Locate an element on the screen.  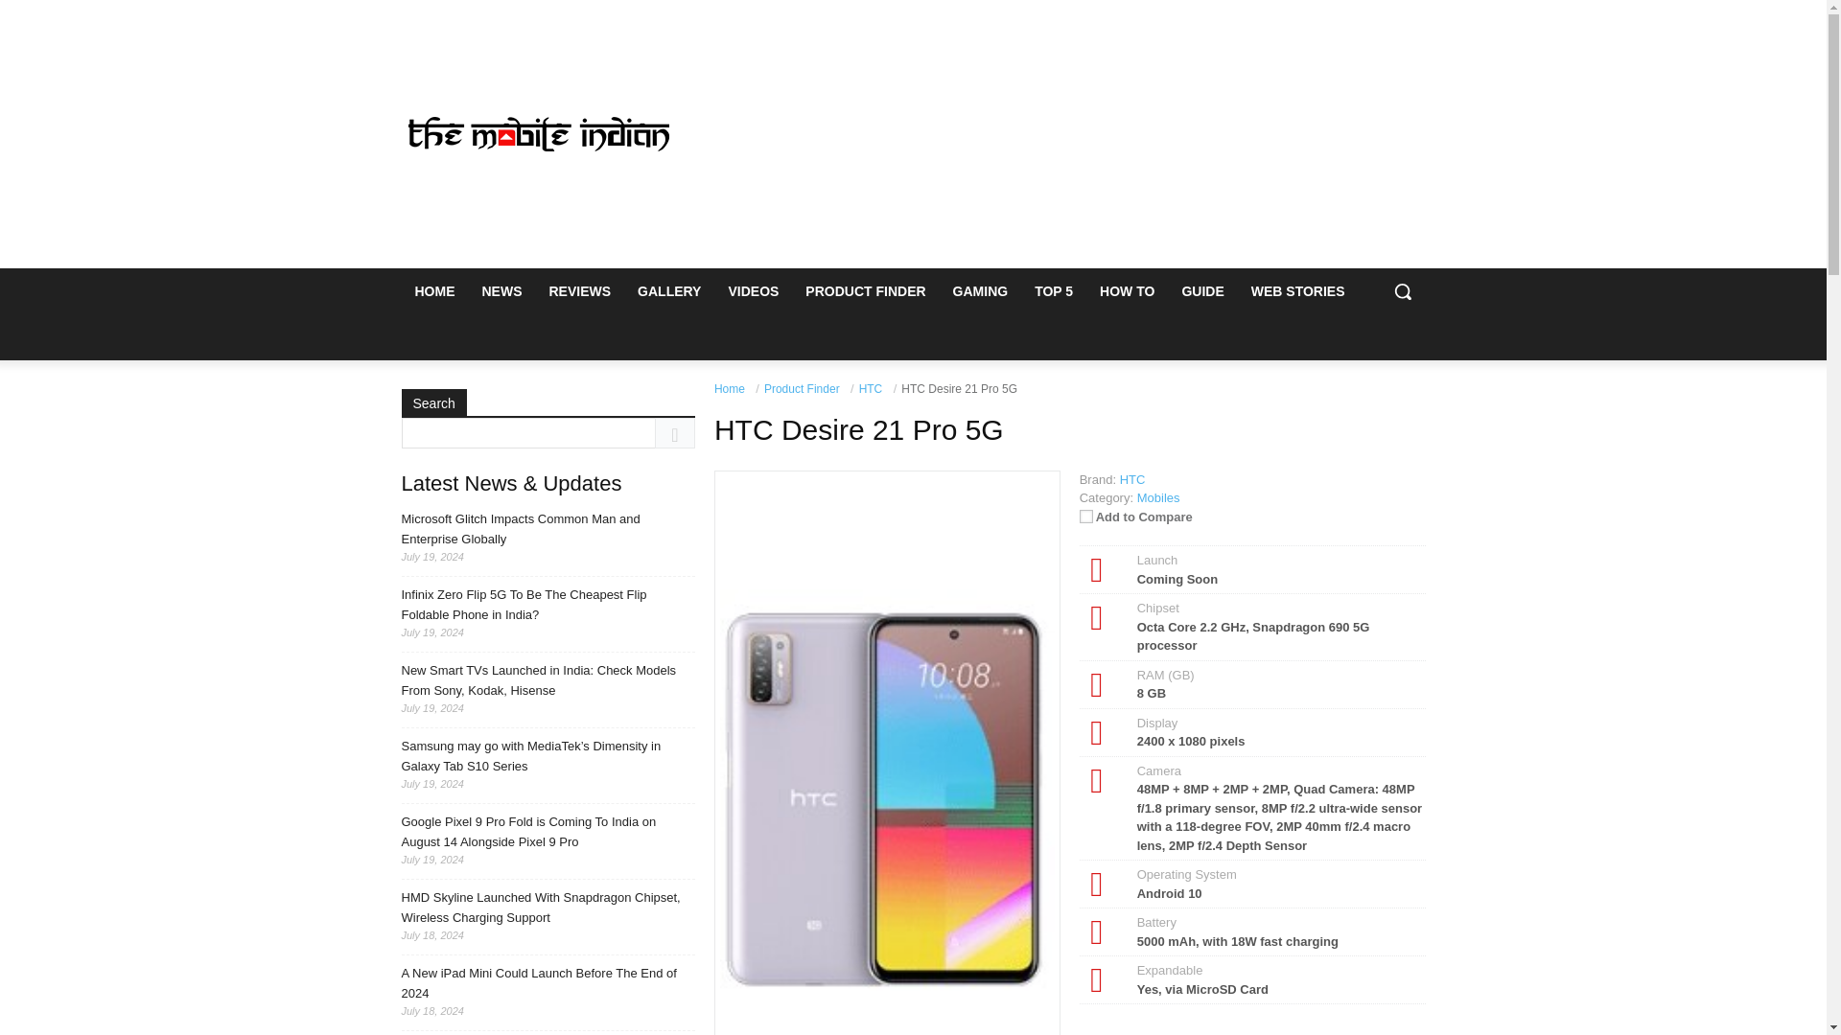
GALLERY is located at coordinates (668, 291).